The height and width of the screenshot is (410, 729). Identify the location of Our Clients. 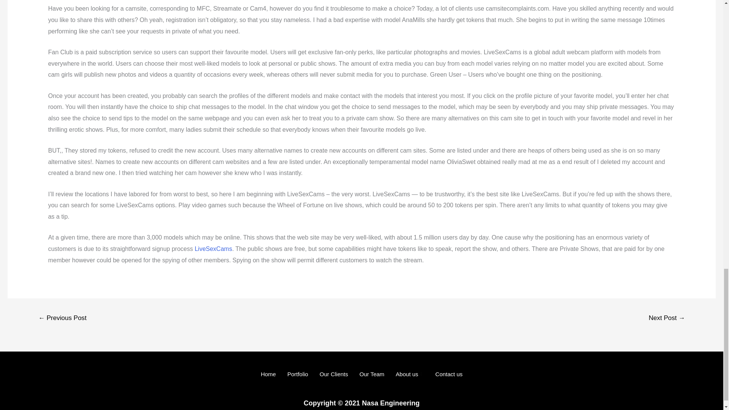
(334, 374).